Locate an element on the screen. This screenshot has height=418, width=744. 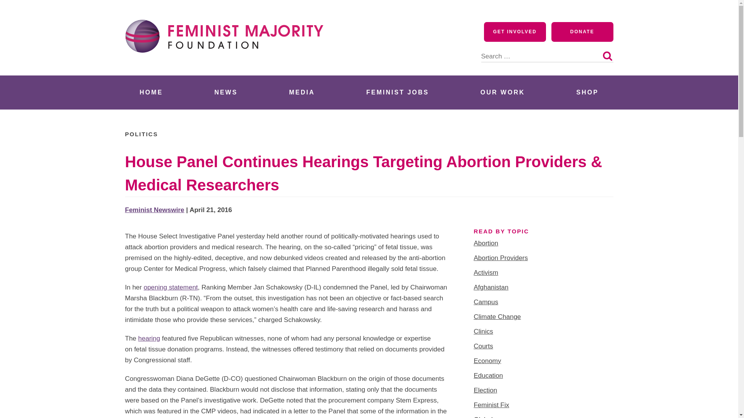
hearing is located at coordinates (150, 338).